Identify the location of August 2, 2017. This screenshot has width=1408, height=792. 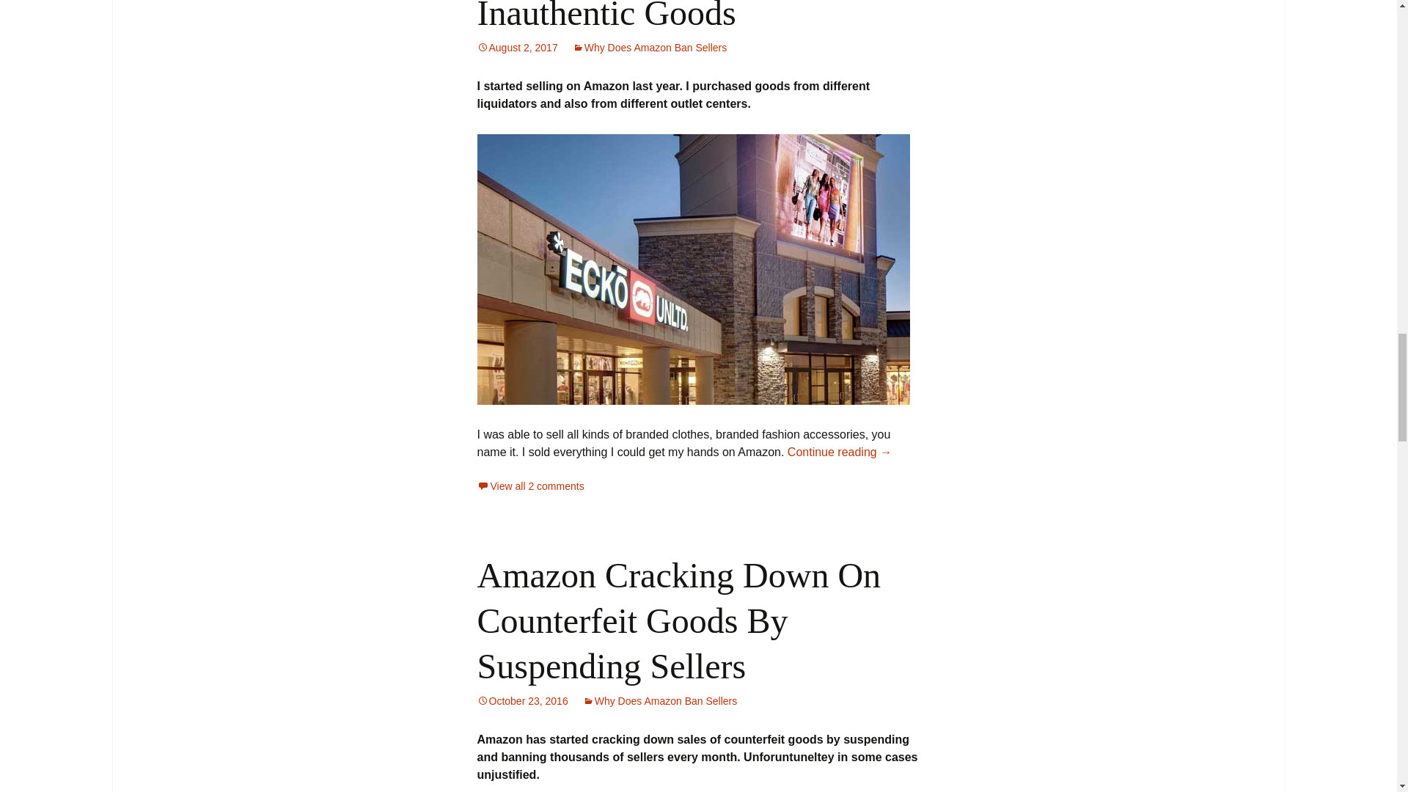
(517, 48).